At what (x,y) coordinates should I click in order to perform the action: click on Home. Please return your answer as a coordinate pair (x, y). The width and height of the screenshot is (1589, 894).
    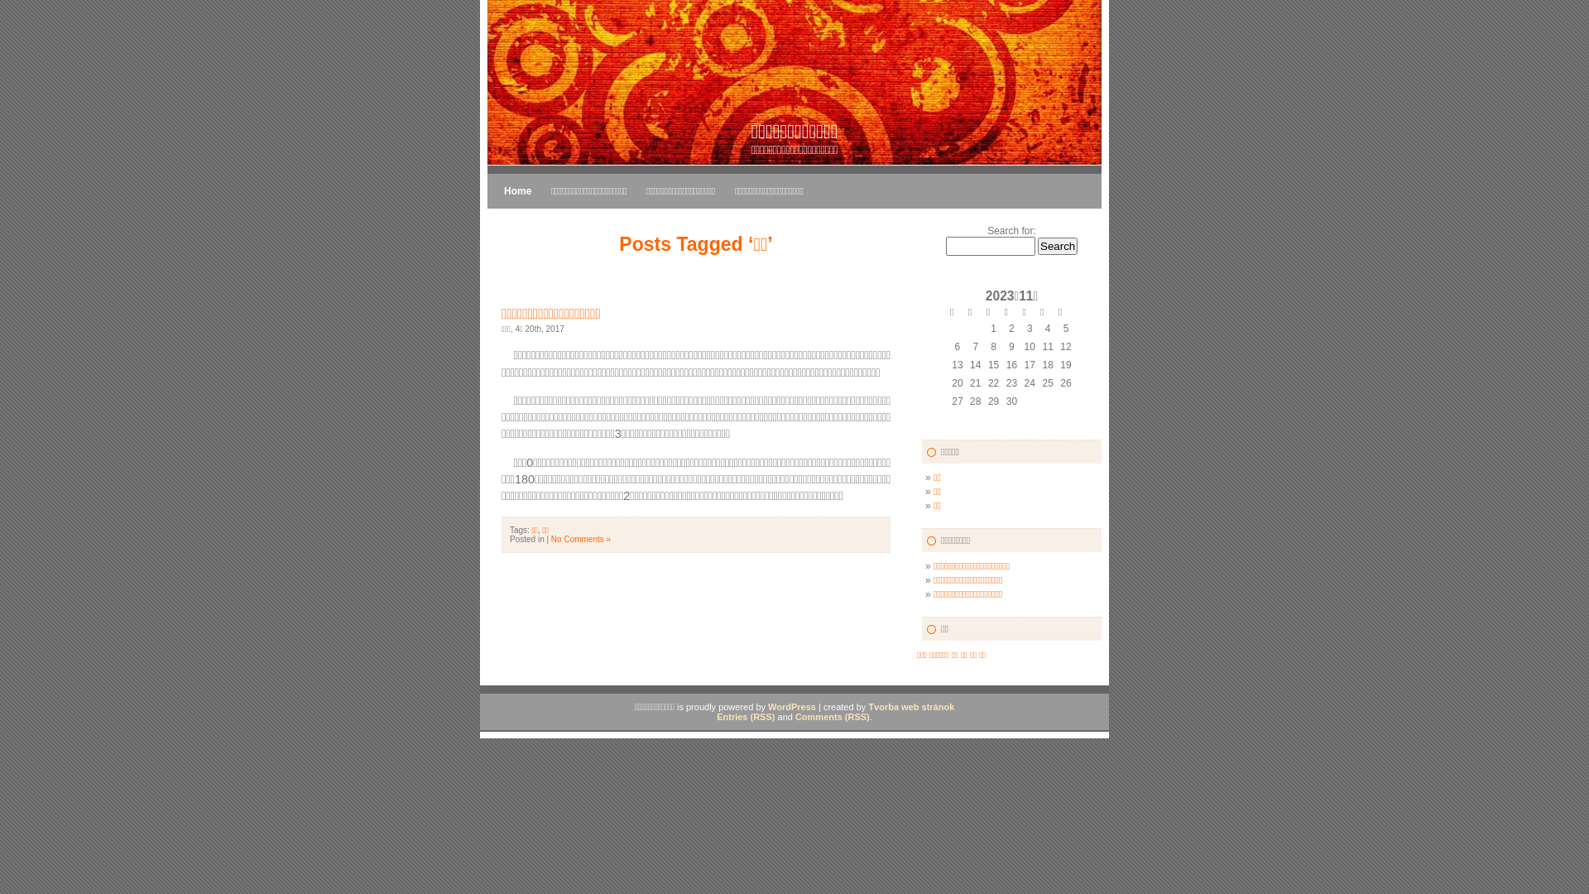
    Looking at the image, I should click on (510, 191).